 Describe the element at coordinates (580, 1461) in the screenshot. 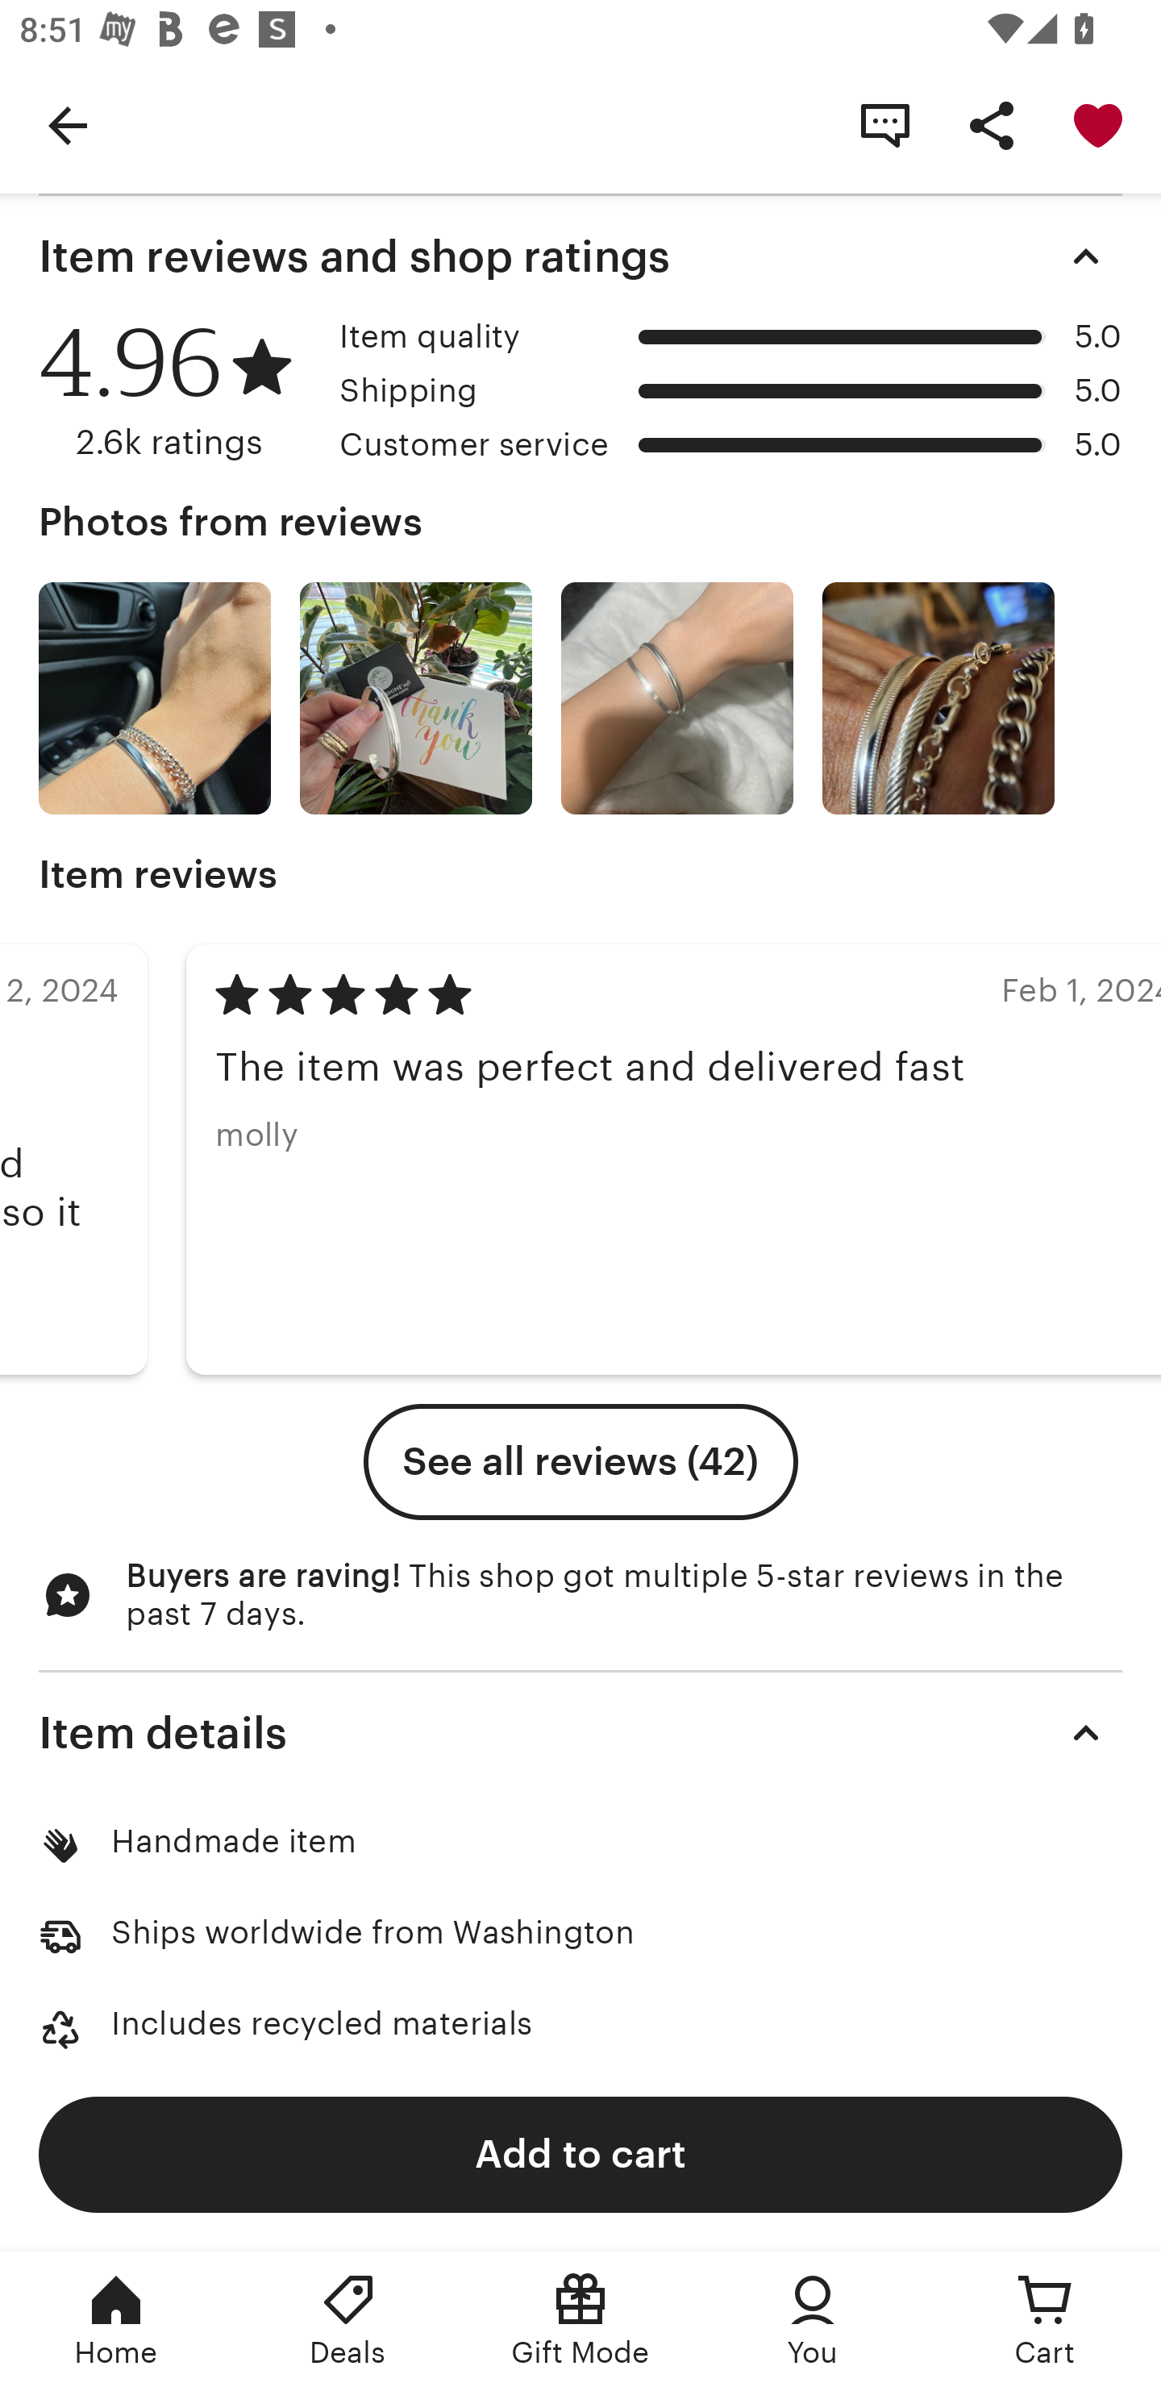

I see `See all reviews (42)` at that location.